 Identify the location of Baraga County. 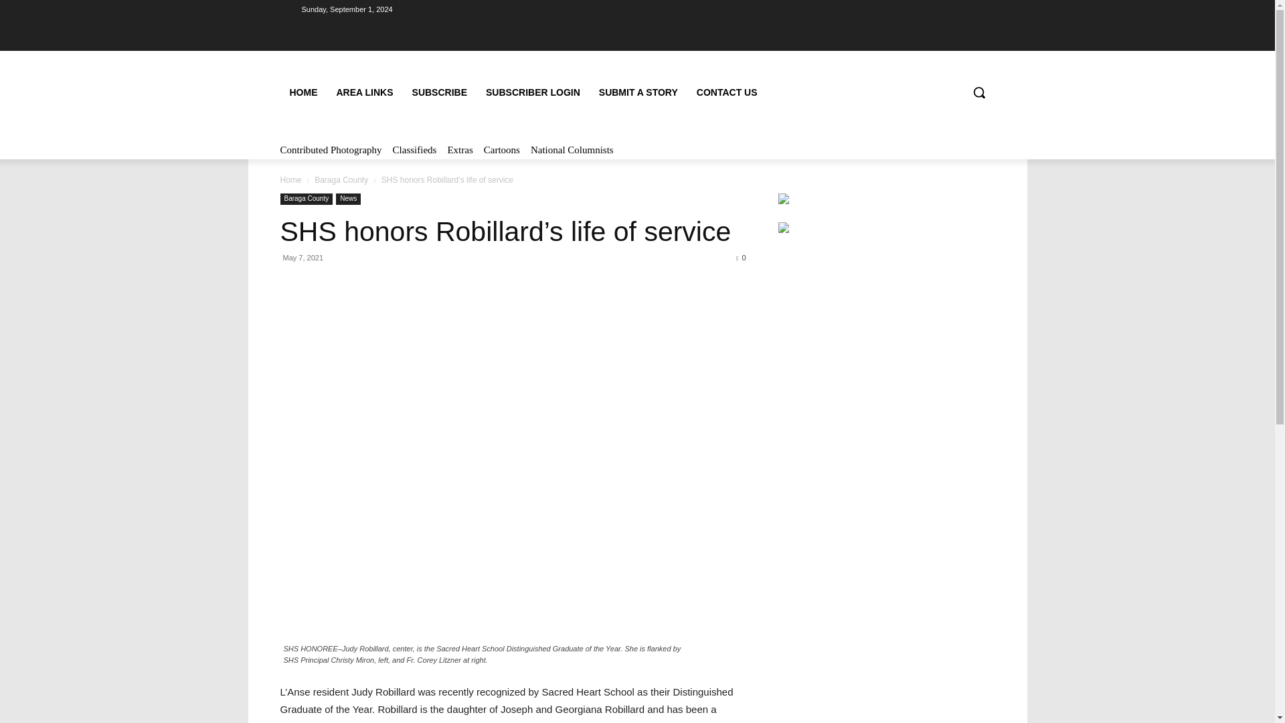
(307, 199).